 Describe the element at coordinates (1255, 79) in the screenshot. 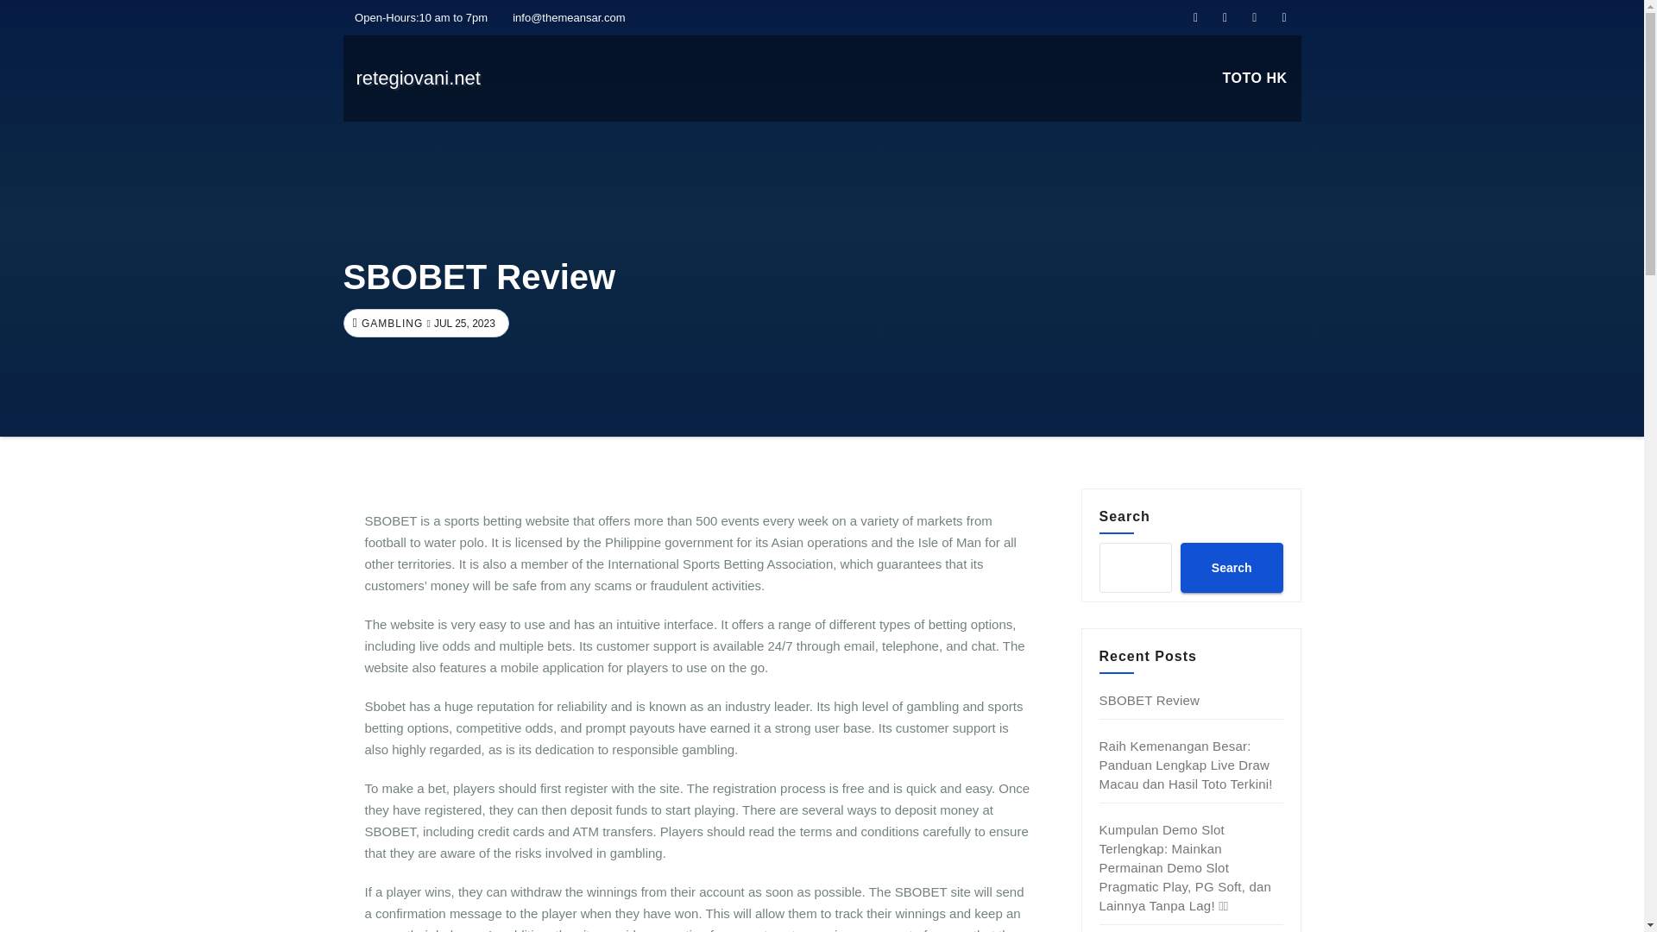

I see `TOTO HK` at that location.